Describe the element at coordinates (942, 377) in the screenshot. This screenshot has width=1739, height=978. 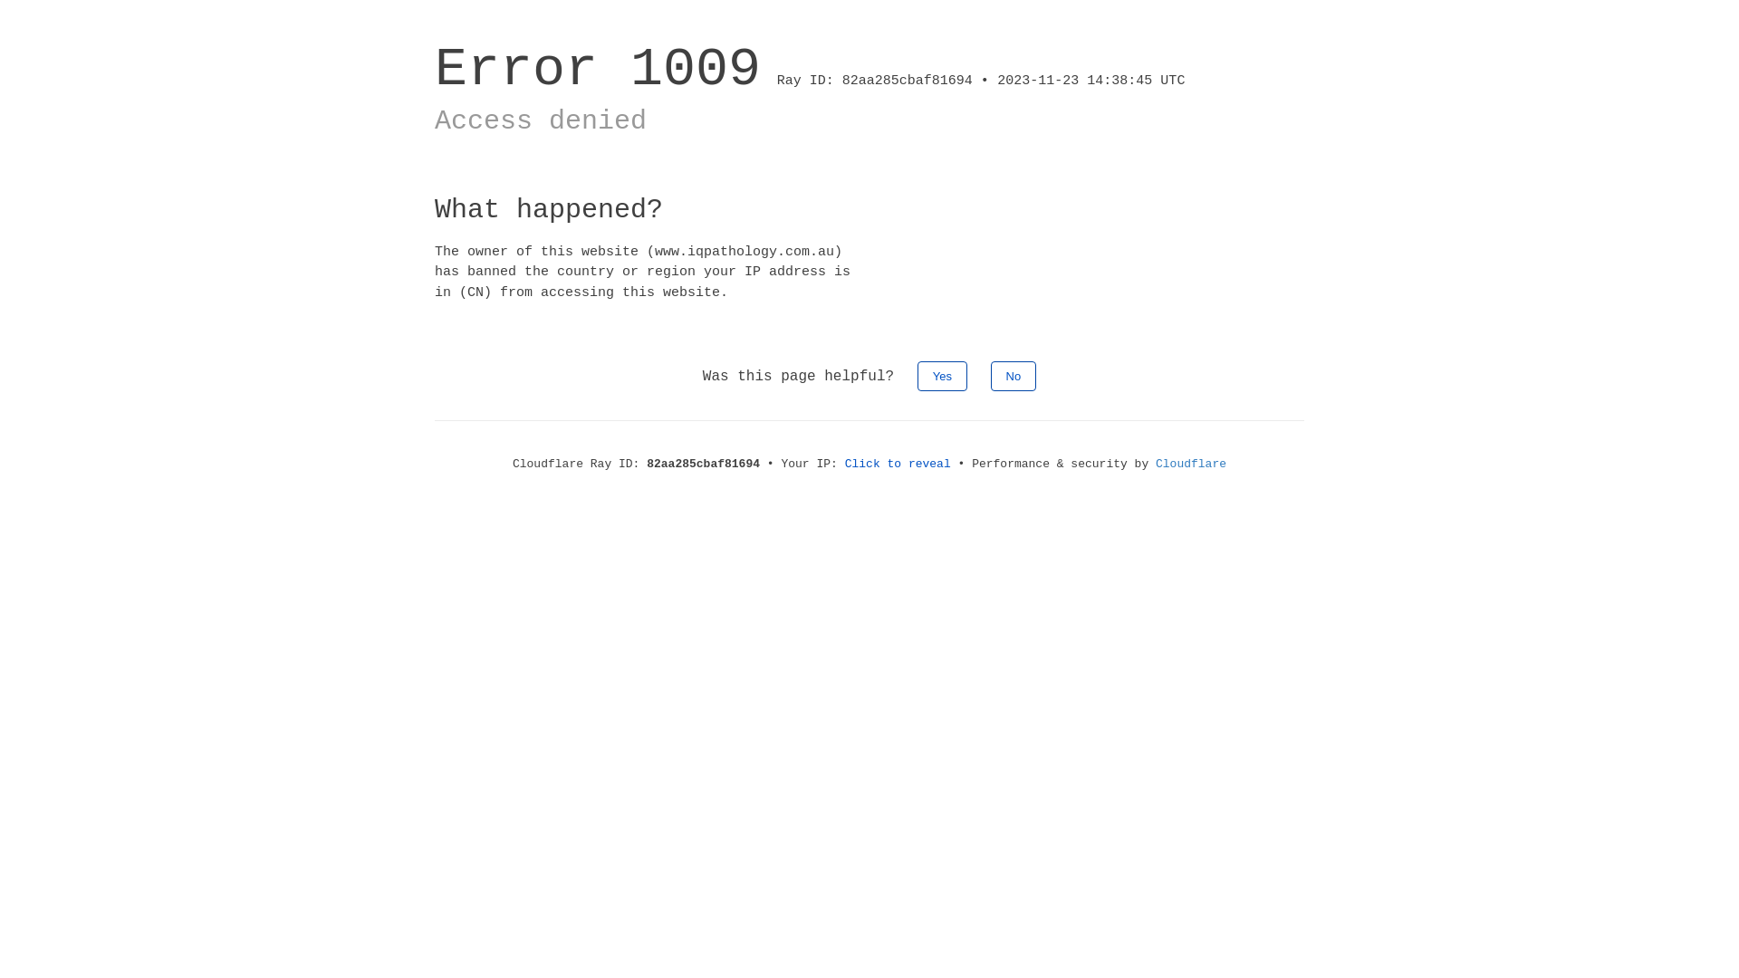
I see `Yes` at that location.